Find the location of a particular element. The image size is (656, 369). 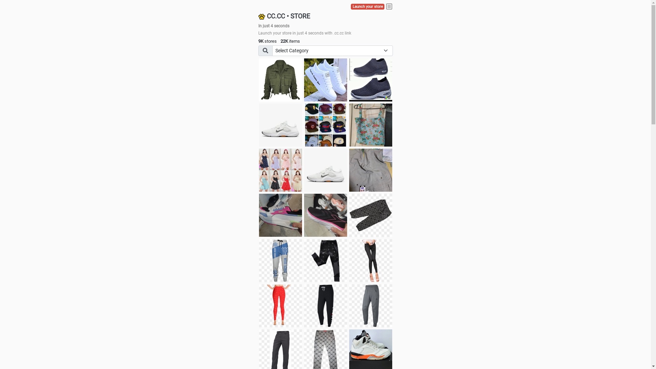

Zapatillas pumas is located at coordinates (281, 215).